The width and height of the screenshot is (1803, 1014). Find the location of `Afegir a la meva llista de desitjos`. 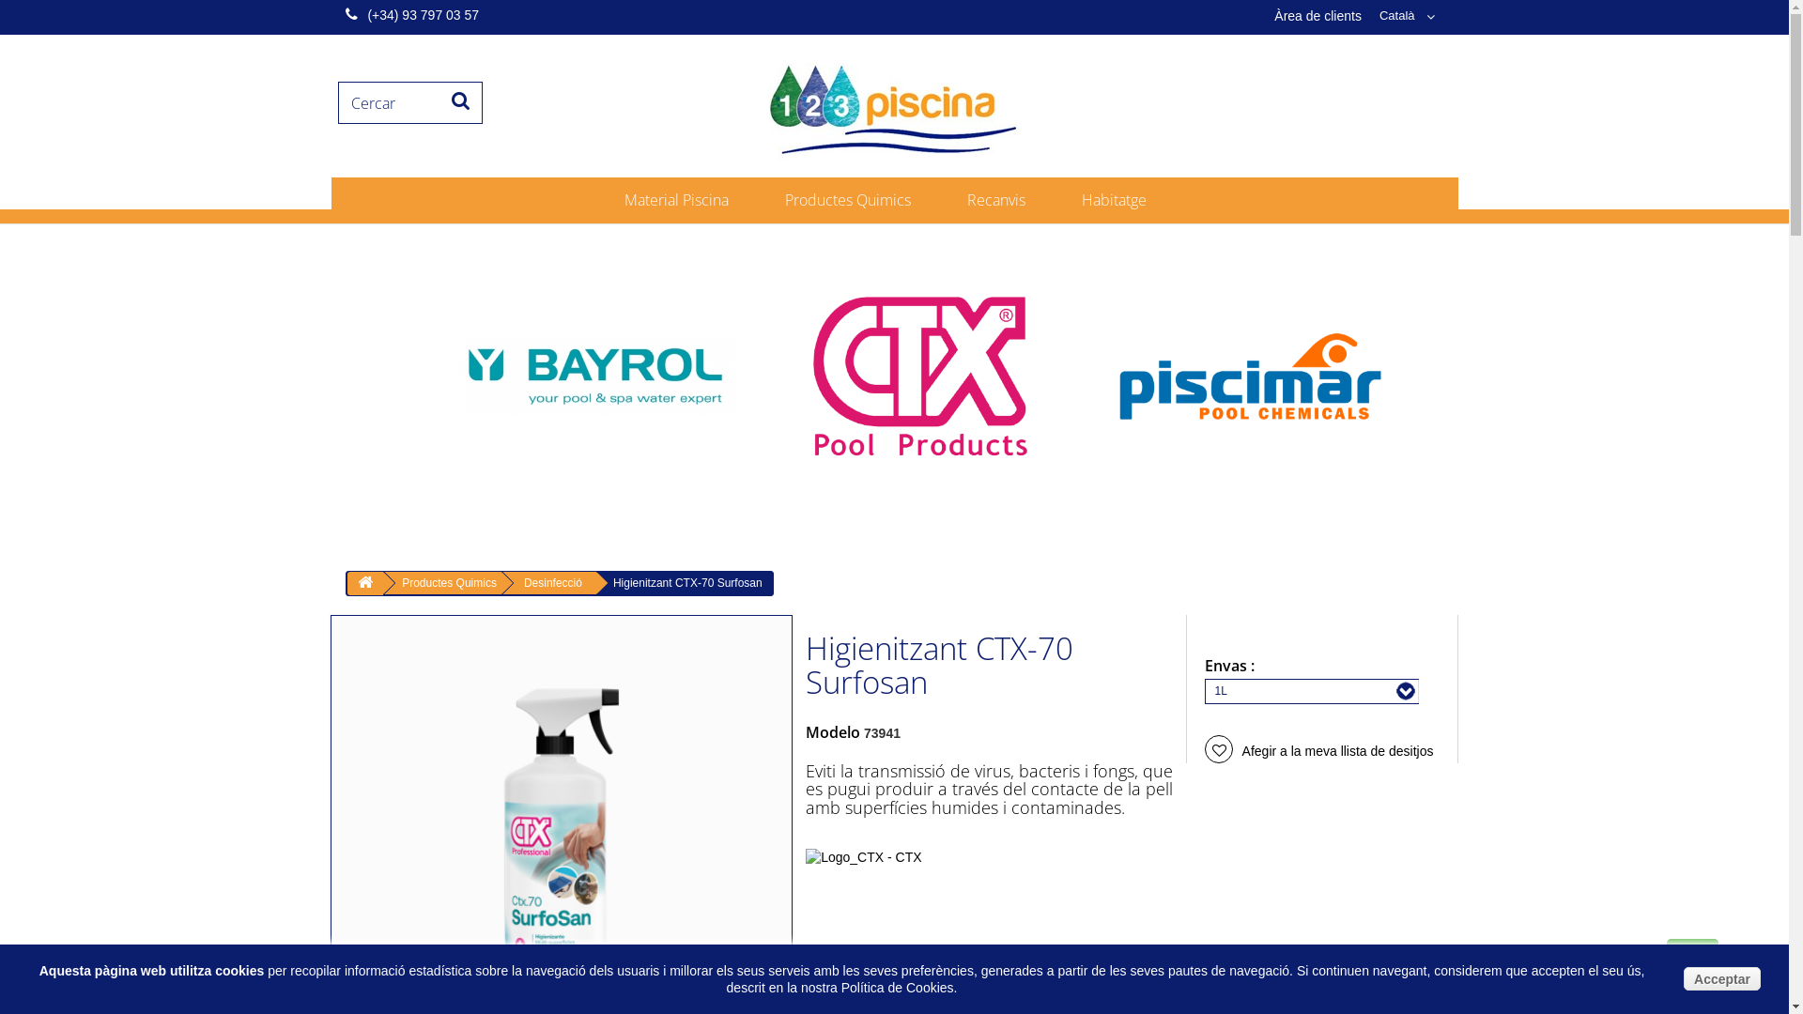

Afegir a la meva llista de desitjos is located at coordinates (1318, 751).